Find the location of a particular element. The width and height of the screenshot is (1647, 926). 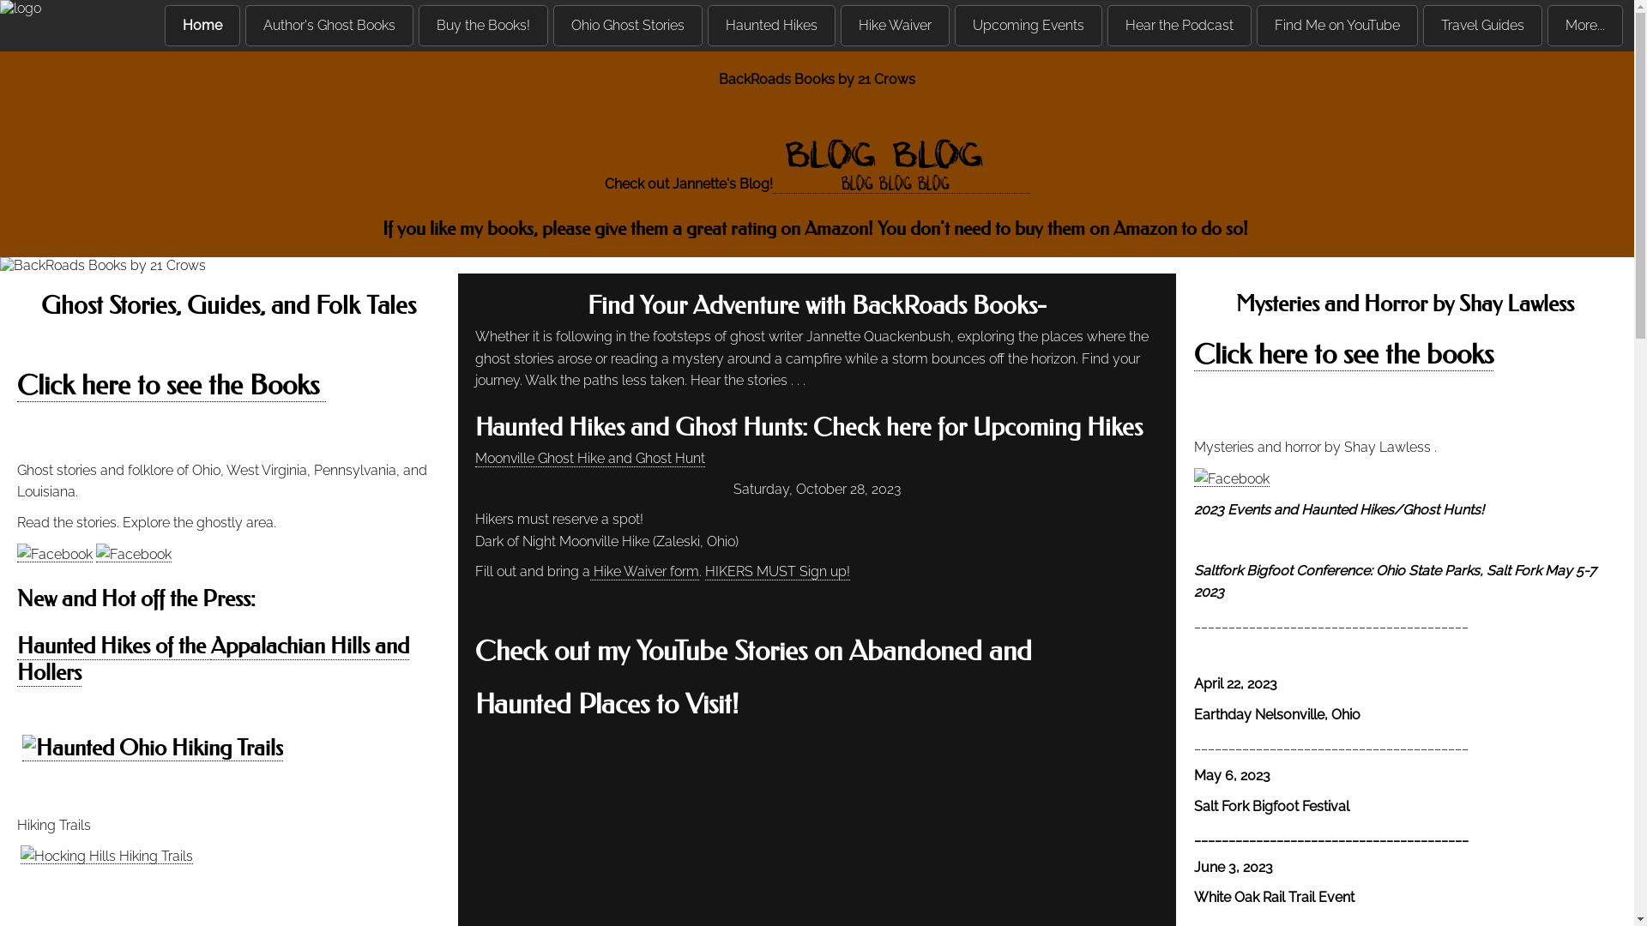

Hike Waiver is located at coordinates (895, 26).